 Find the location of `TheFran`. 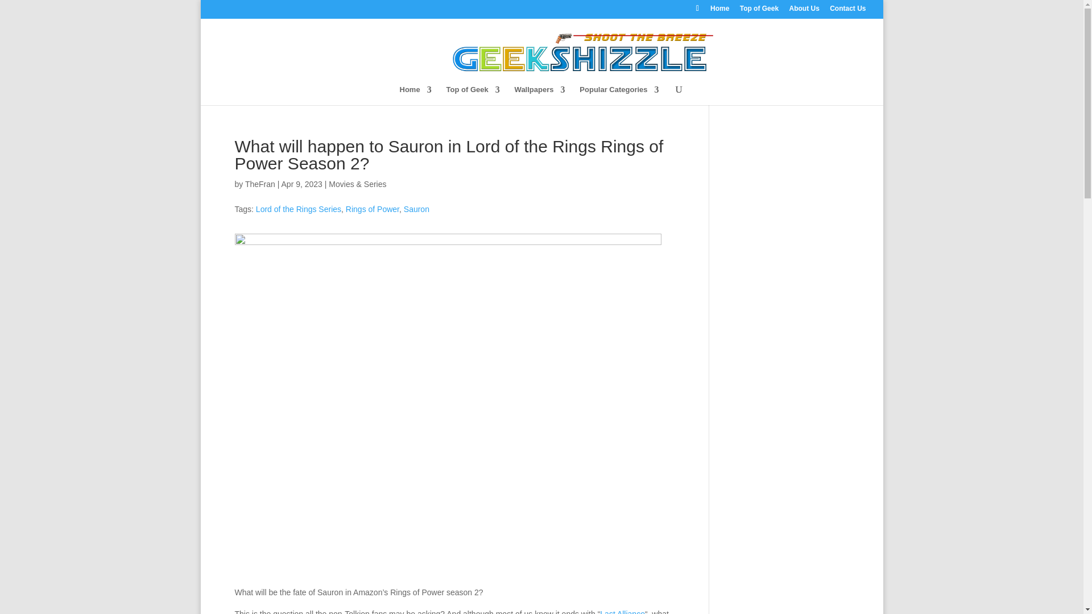

TheFran is located at coordinates (259, 184).